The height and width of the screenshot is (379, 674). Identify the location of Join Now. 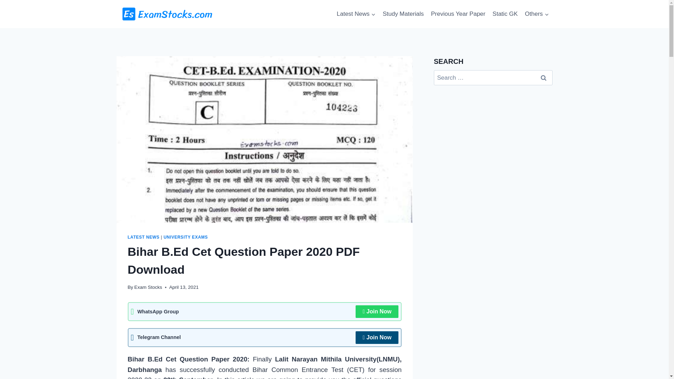
(377, 337).